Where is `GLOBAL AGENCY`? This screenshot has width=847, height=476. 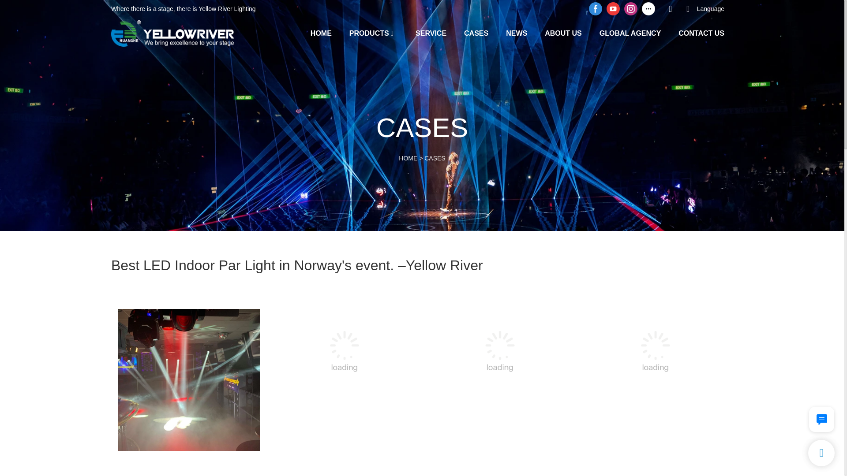 GLOBAL AGENCY is located at coordinates (630, 33).